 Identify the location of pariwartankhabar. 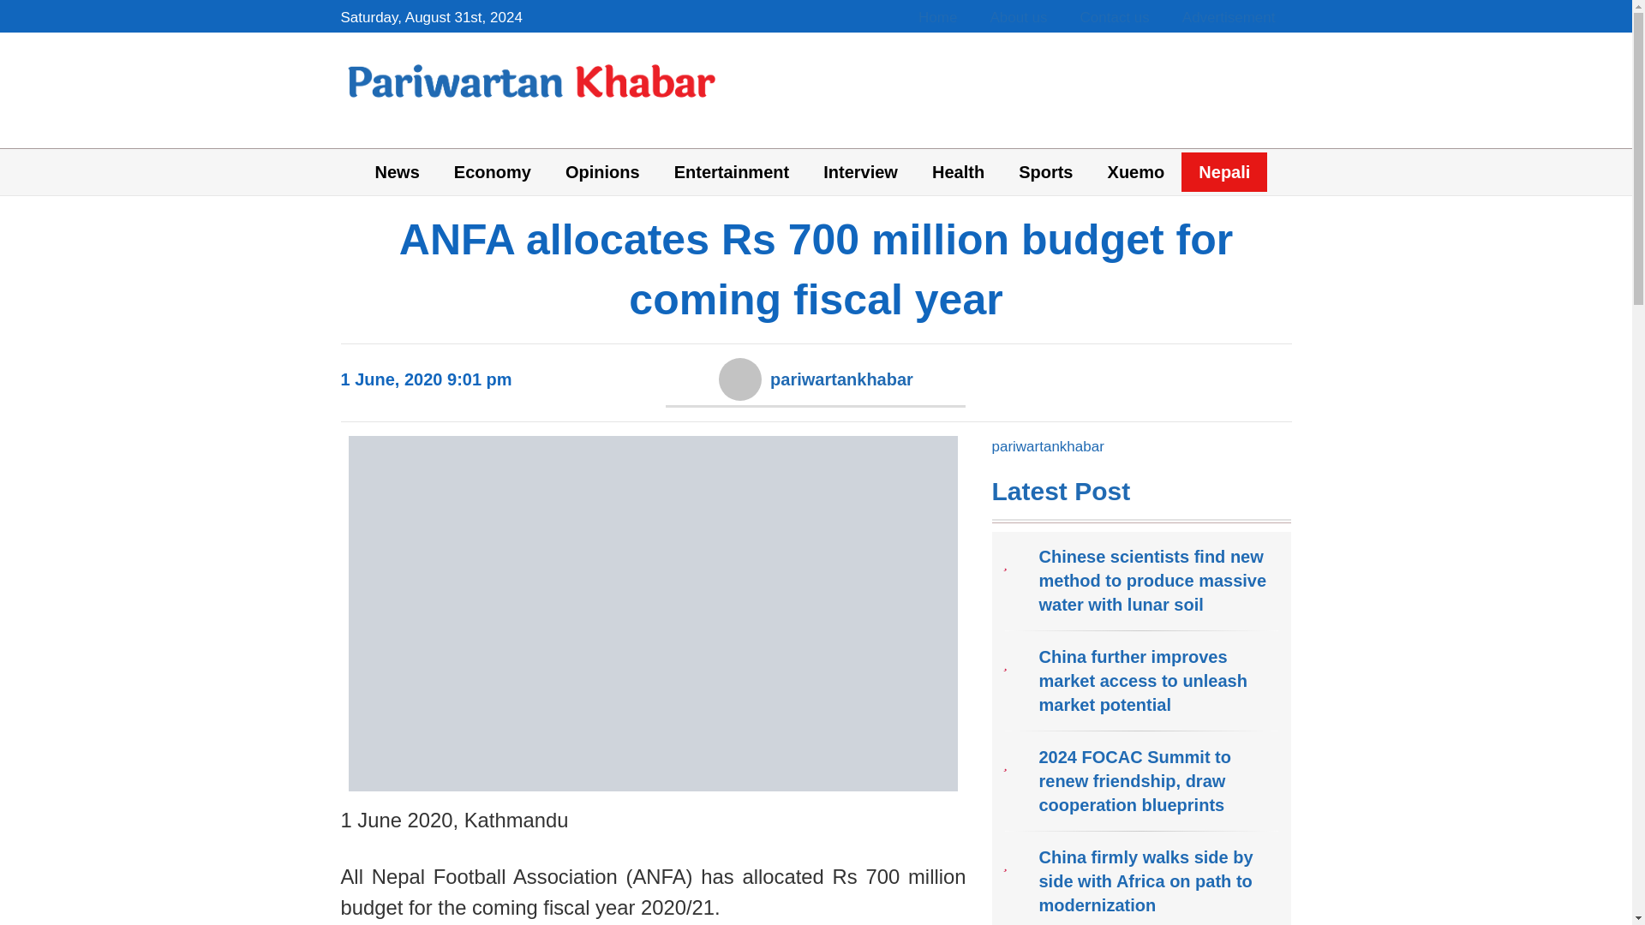
(1047, 446).